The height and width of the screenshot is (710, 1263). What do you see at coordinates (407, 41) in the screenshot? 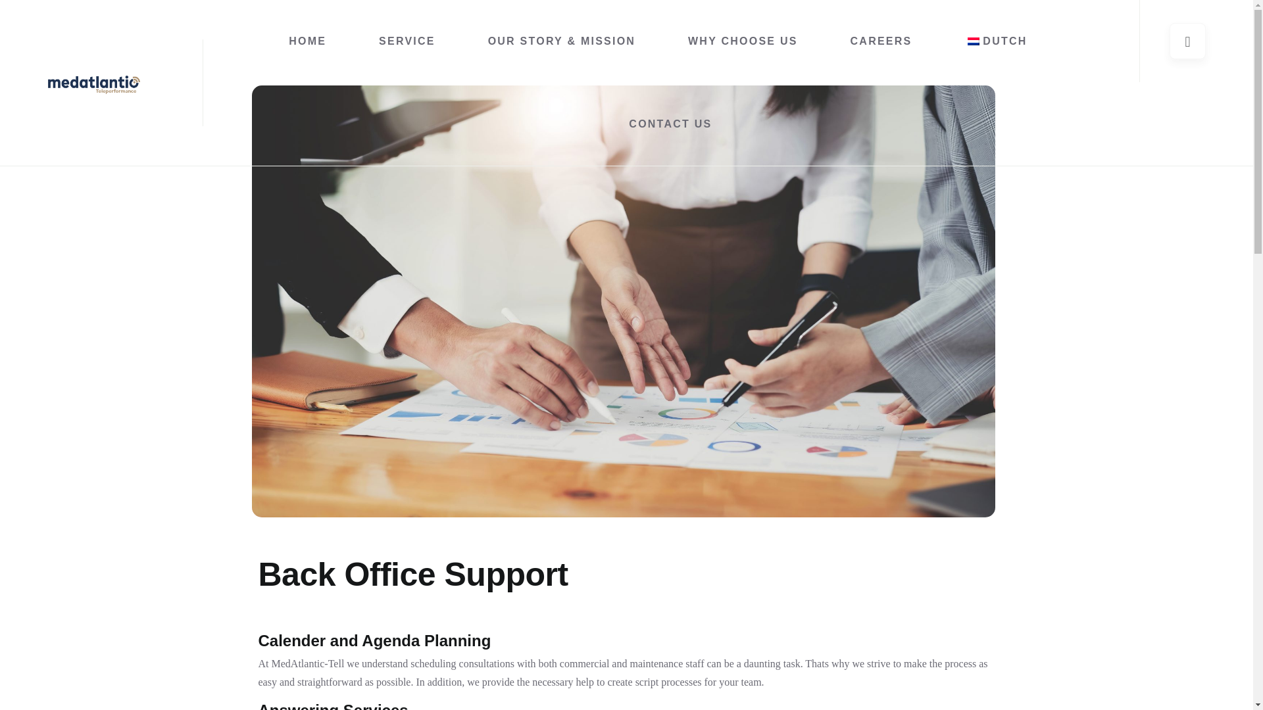
I see `Service` at bounding box center [407, 41].